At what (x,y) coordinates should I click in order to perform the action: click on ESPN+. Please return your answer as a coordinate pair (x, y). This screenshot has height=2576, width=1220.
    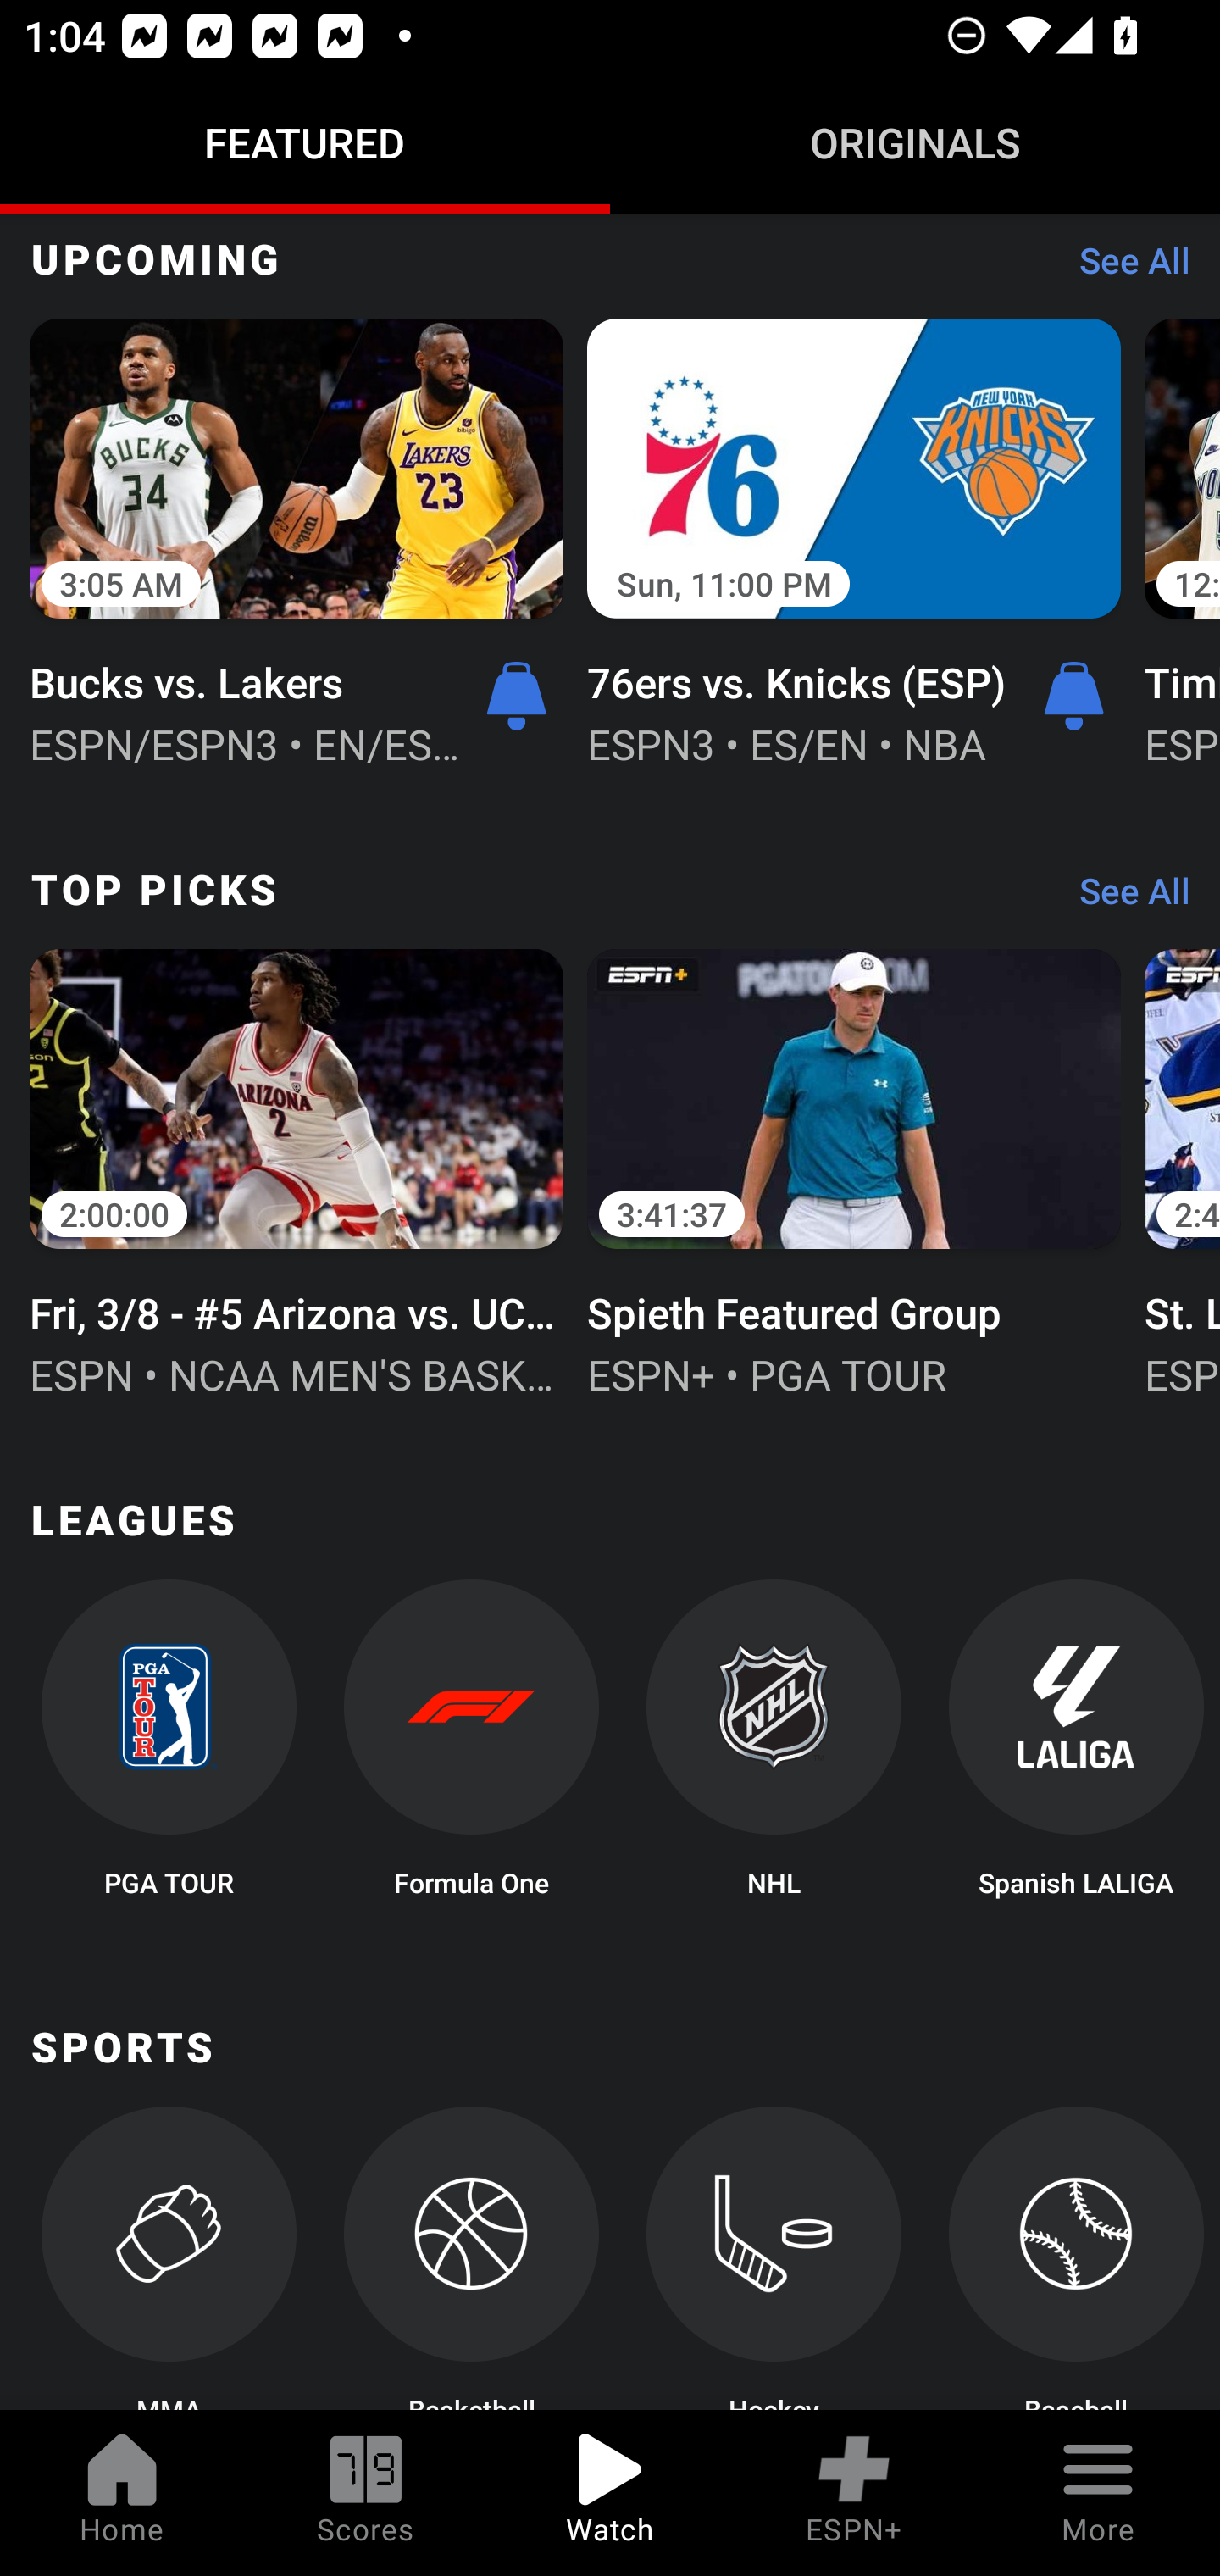
    Looking at the image, I should click on (854, 2493).